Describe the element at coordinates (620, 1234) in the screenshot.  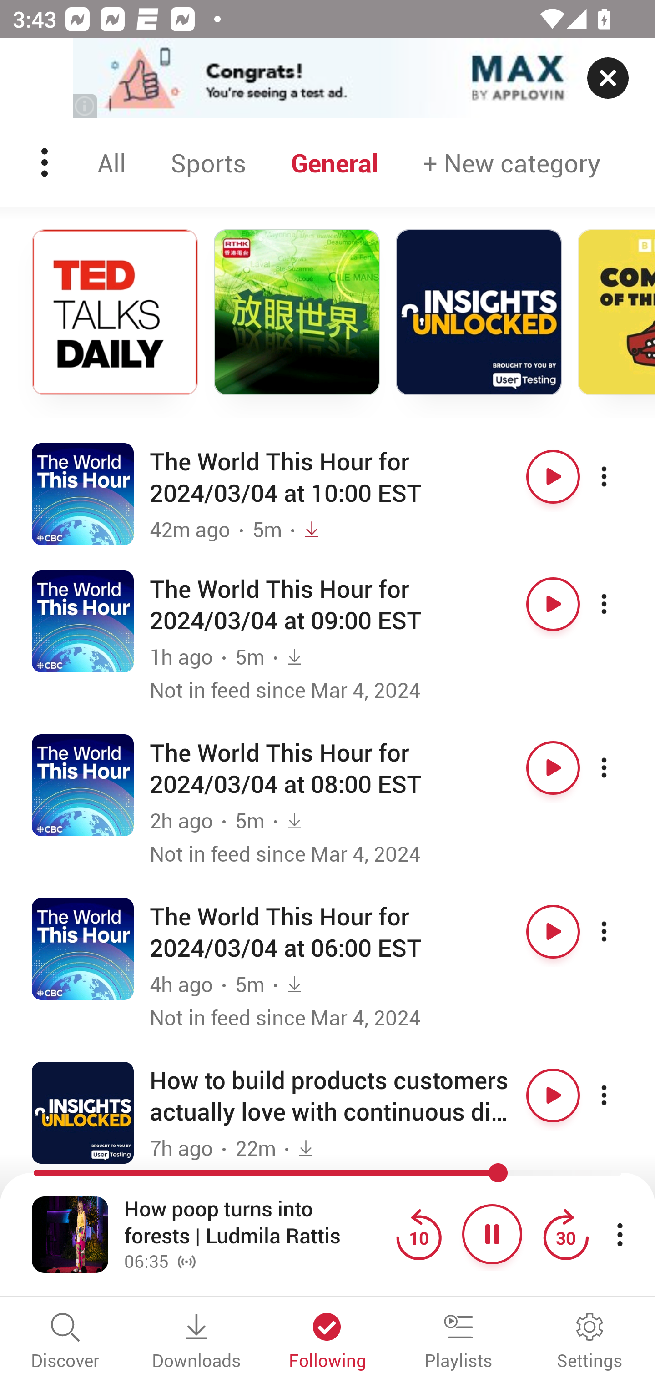
I see `More player controls` at that location.